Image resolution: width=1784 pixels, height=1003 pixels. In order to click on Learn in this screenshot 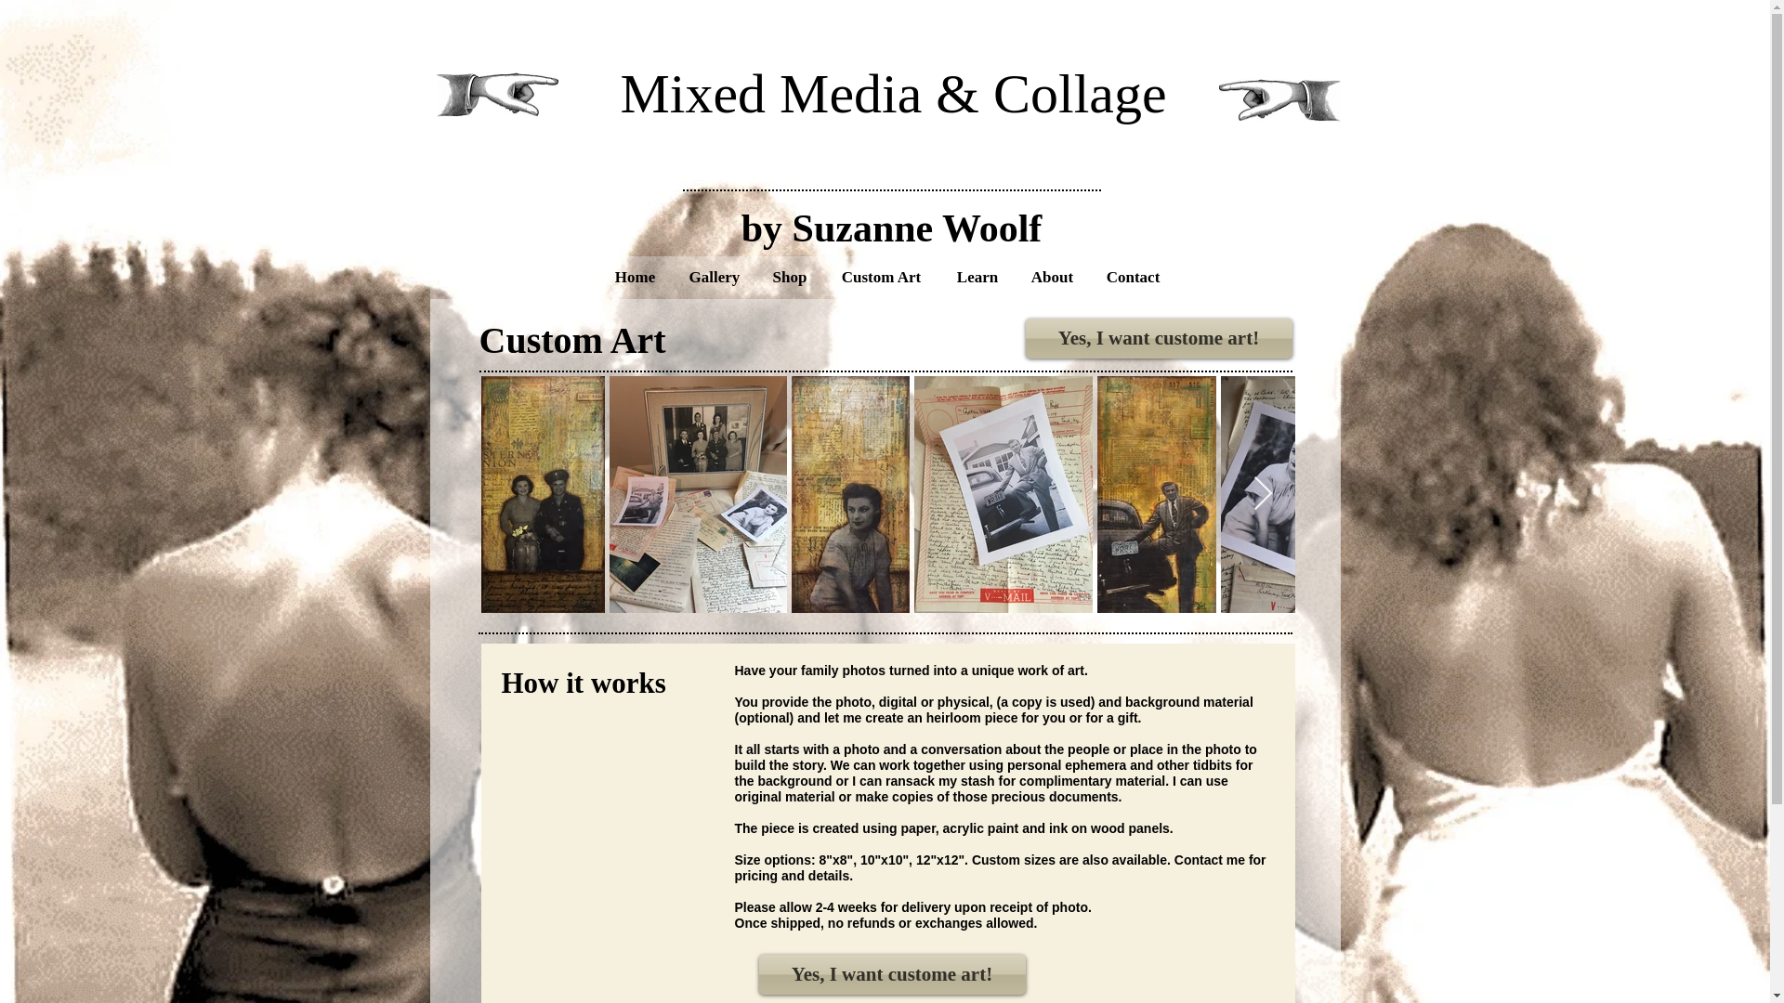, I will do `click(977, 278)`.